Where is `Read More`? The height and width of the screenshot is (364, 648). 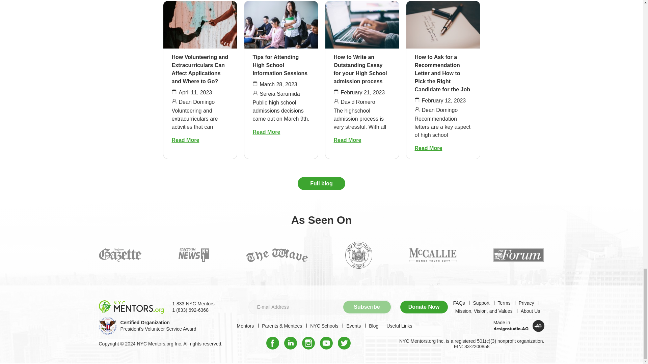
Read More is located at coordinates (266, 132).